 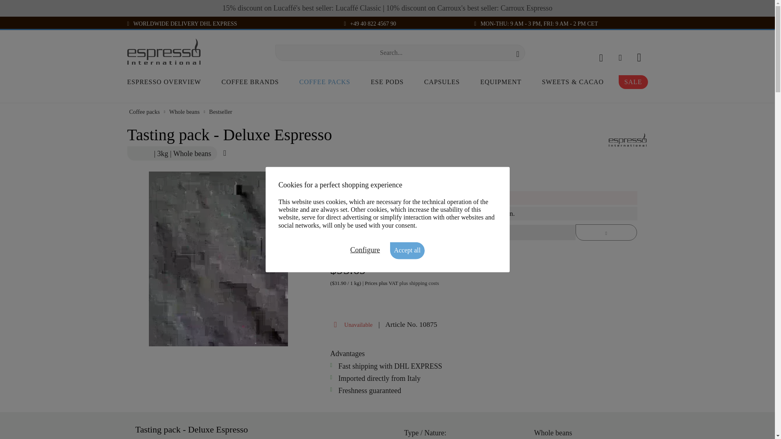 What do you see at coordinates (325, 84) in the screenshot?
I see `COFFEE PACKS` at bounding box center [325, 84].